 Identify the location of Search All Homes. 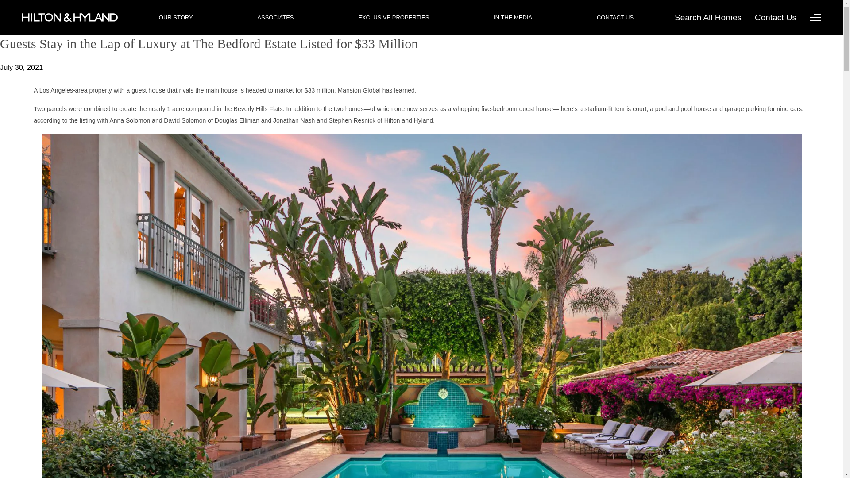
(708, 18).